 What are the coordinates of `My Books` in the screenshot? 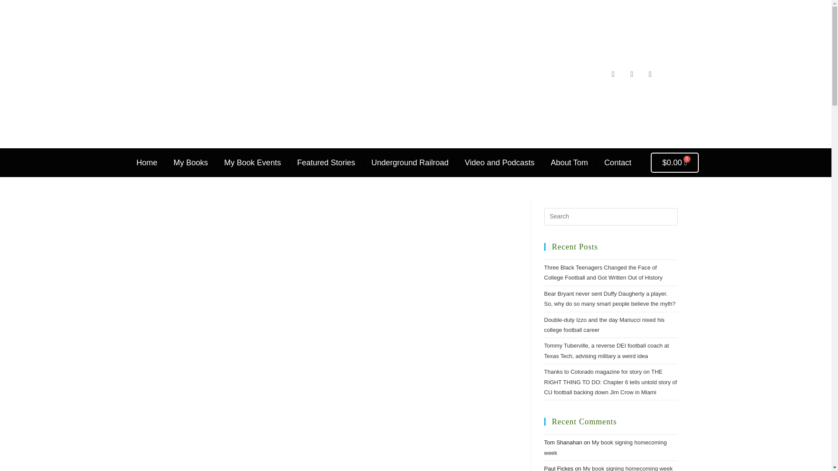 It's located at (190, 162).